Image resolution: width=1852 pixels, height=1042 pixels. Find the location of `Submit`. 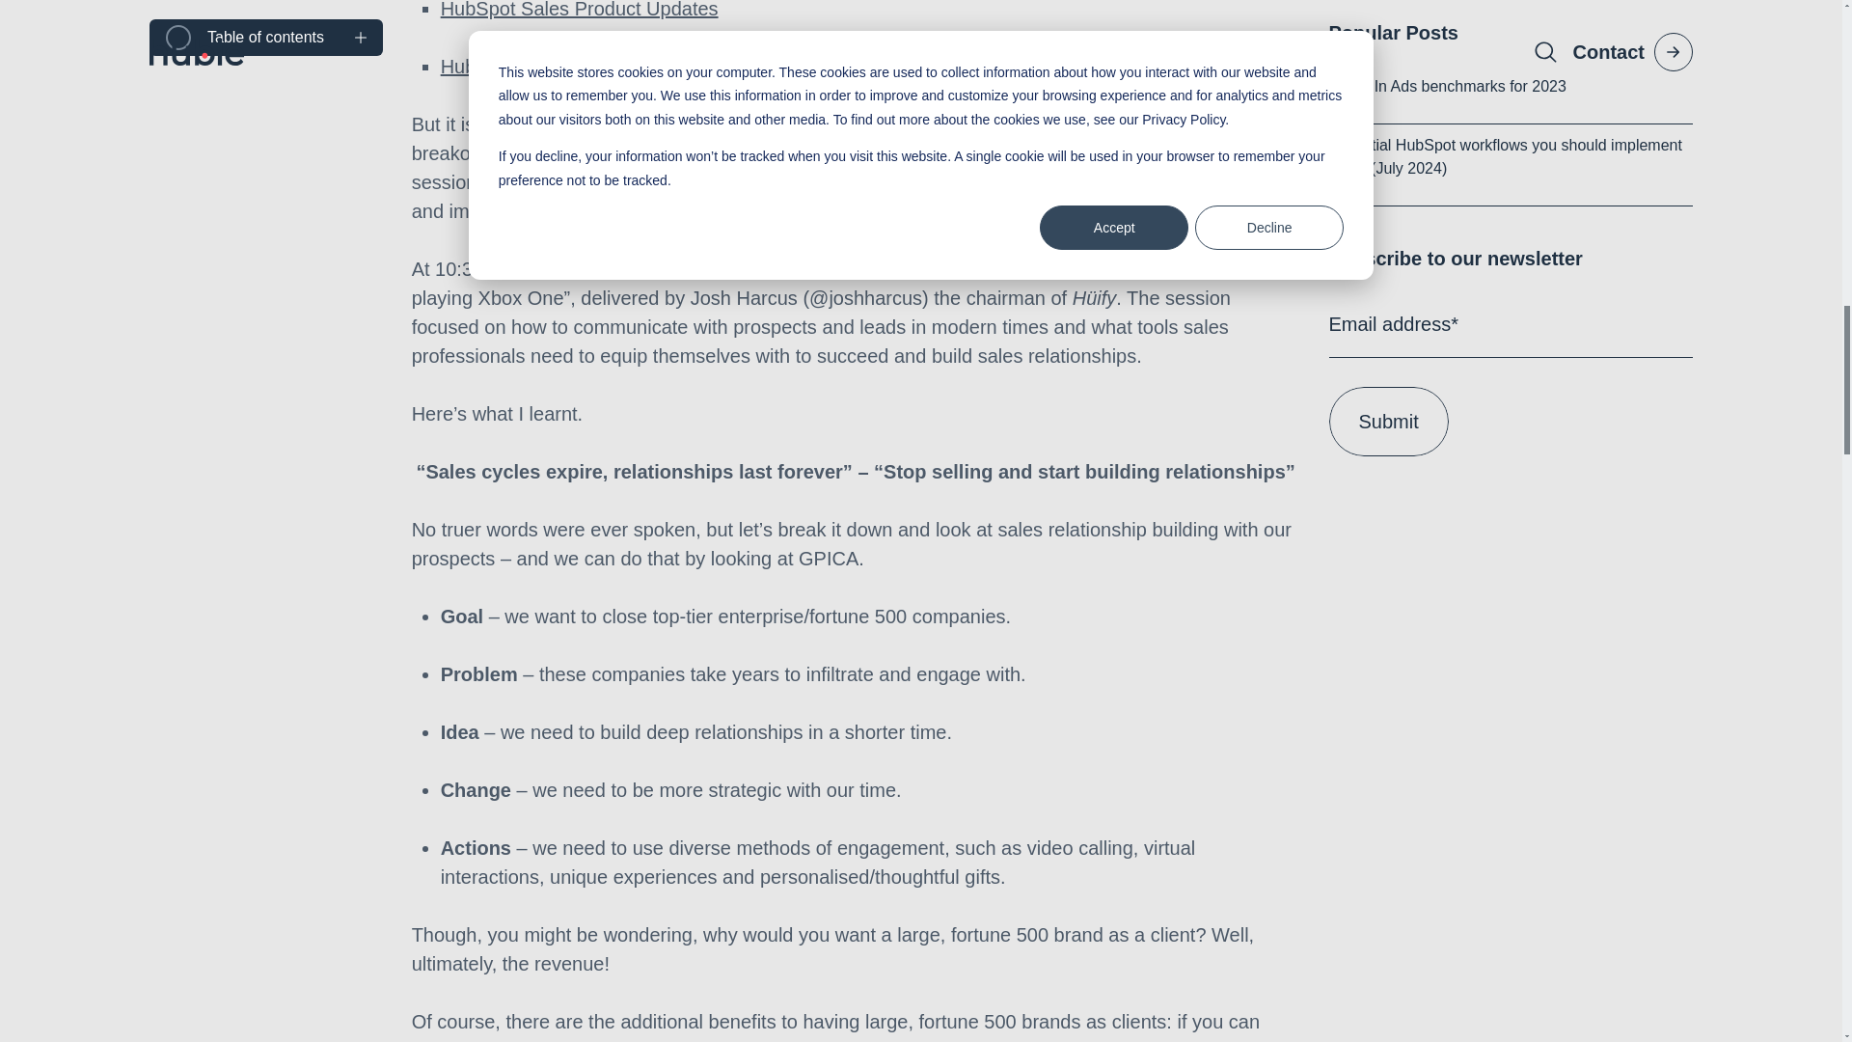

Submit is located at coordinates (1389, 77).